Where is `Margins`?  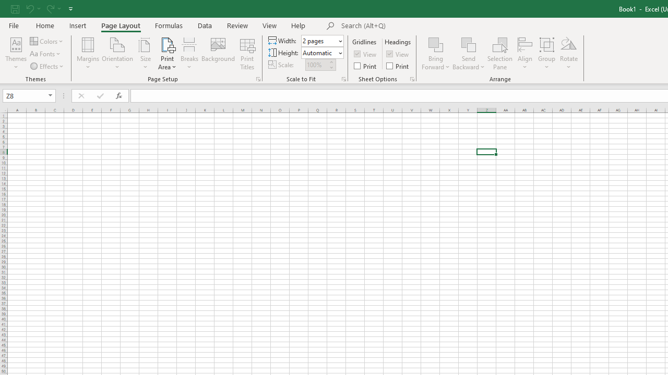 Margins is located at coordinates (88, 53).